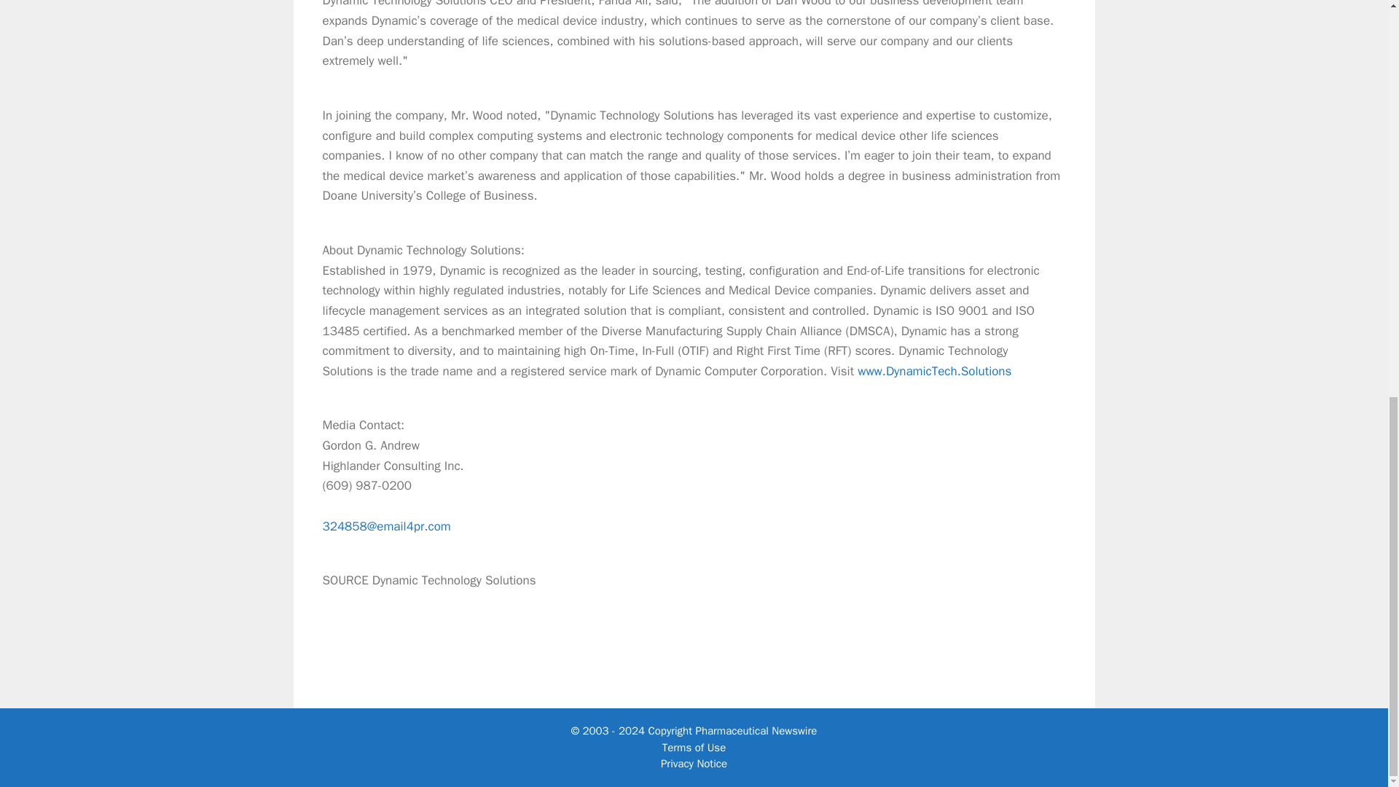 The width and height of the screenshot is (1399, 787). I want to click on www.DynamicTech.Solutions, so click(934, 370).